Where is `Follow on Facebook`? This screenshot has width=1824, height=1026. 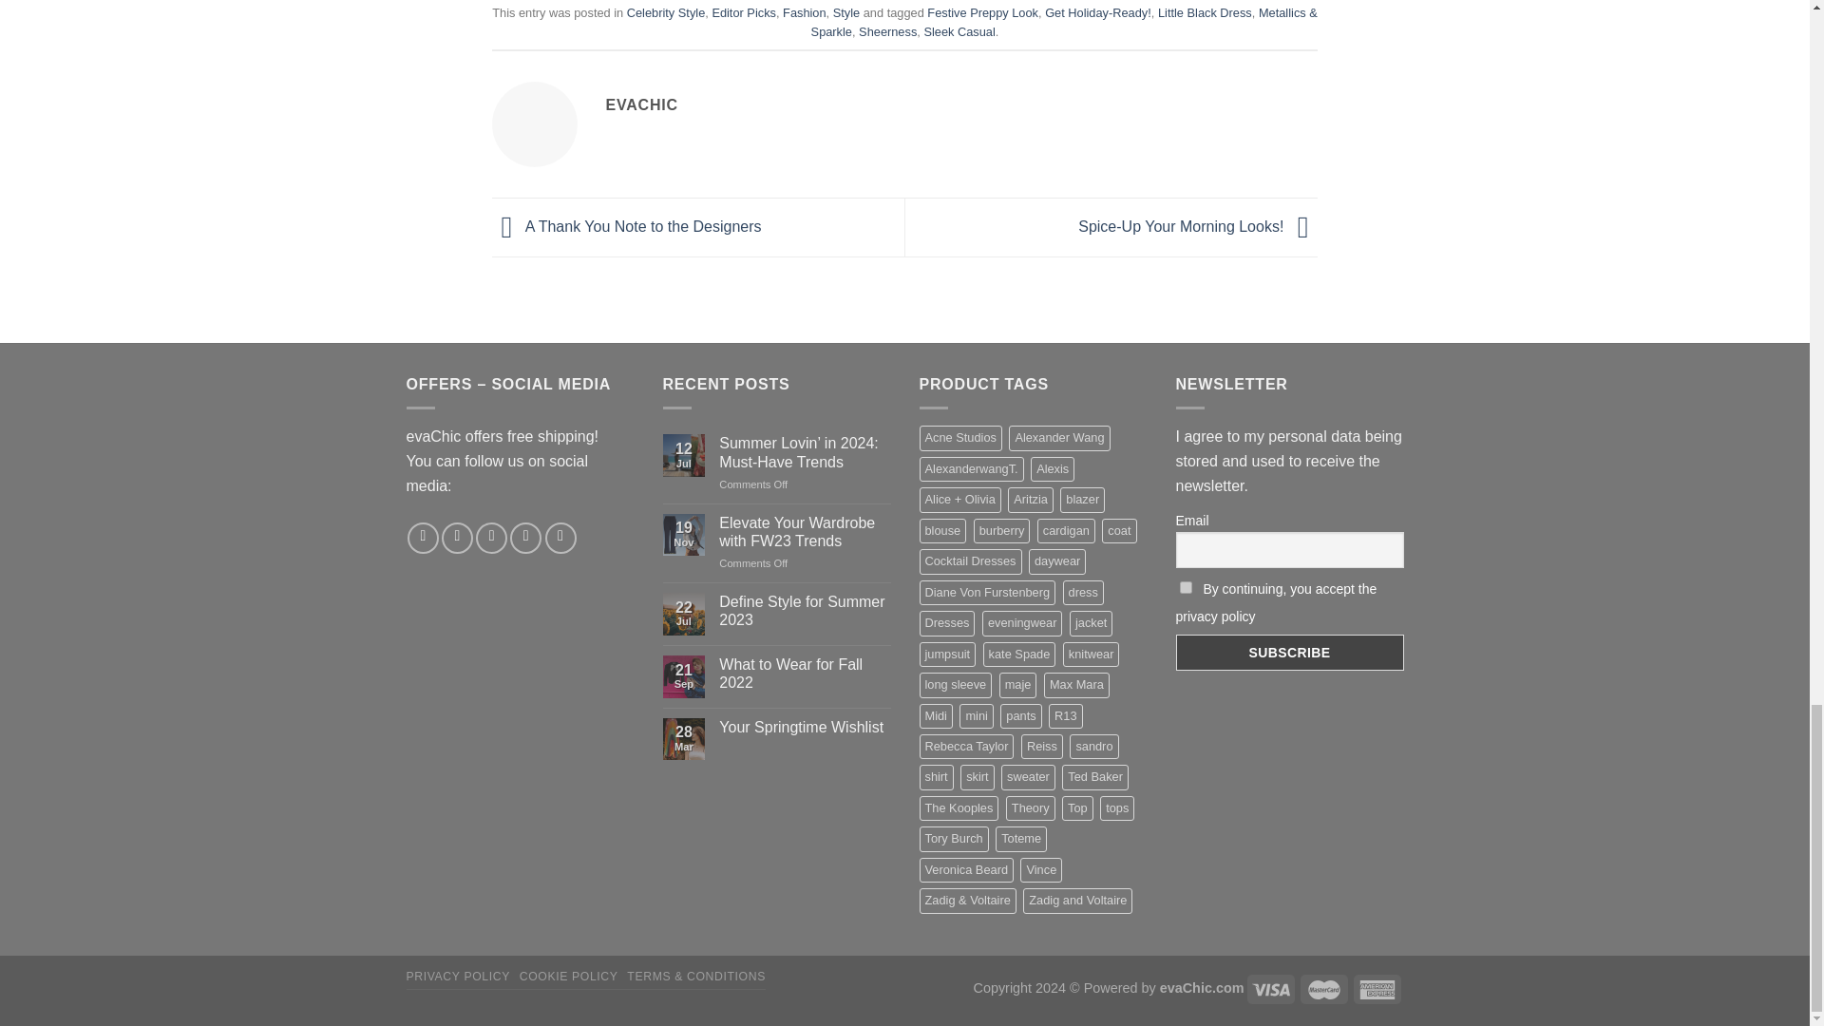
Follow on Facebook is located at coordinates (423, 538).